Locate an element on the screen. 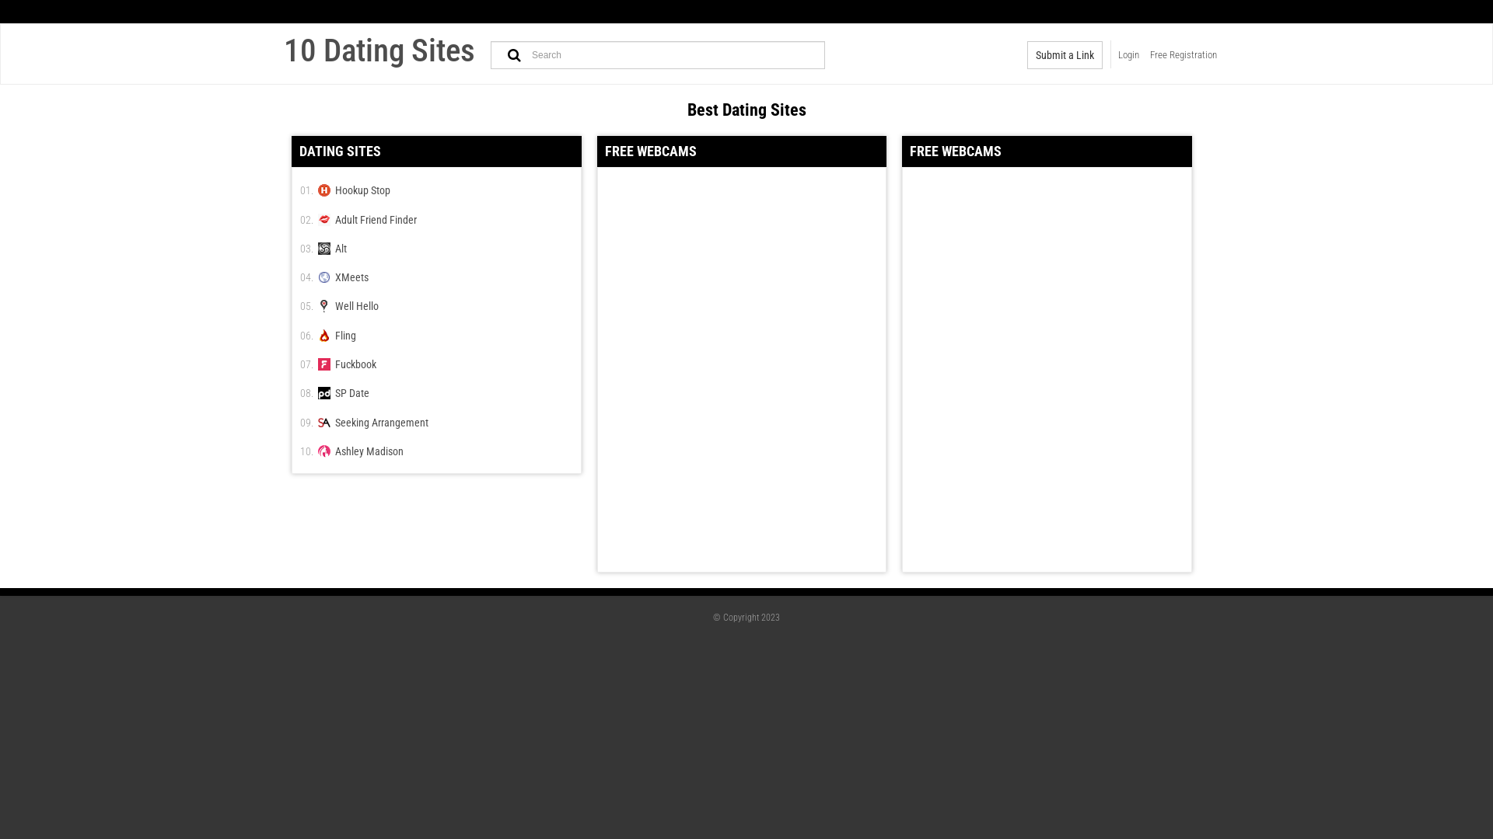 The height and width of the screenshot is (839, 1493). 01. Hookup Stop is located at coordinates (437, 190).